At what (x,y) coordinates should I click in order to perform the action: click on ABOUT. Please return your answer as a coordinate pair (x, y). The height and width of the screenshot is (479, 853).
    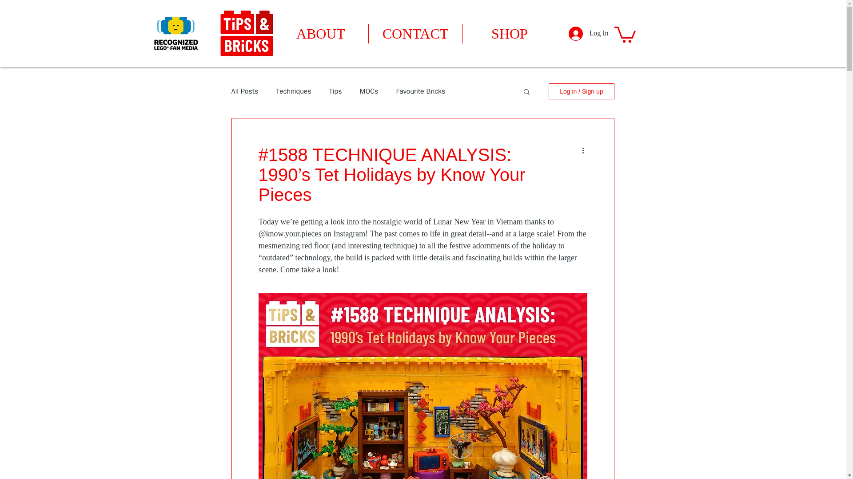
    Looking at the image, I should click on (321, 34).